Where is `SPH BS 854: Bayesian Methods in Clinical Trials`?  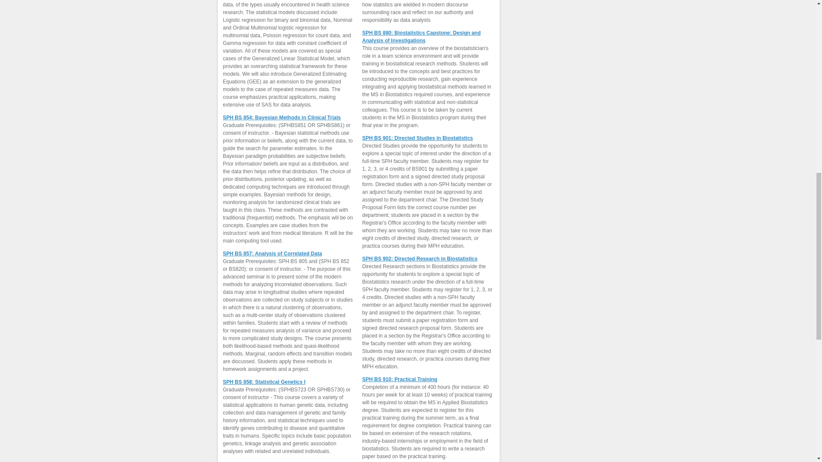 SPH BS 854: Bayesian Methods in Clinical Trials is located at coordinates (281, 117).